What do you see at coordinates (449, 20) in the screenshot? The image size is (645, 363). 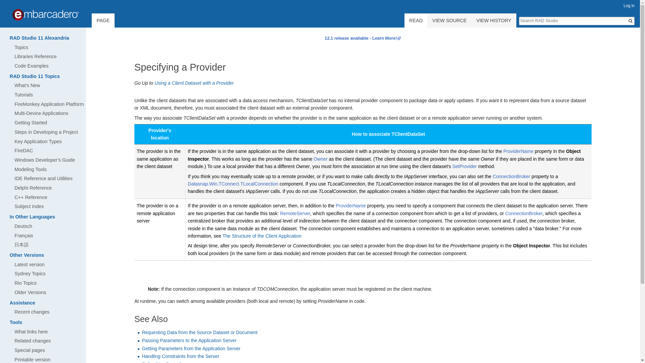 I see `VIEW SOURCE` at bounding box center [449, 20].